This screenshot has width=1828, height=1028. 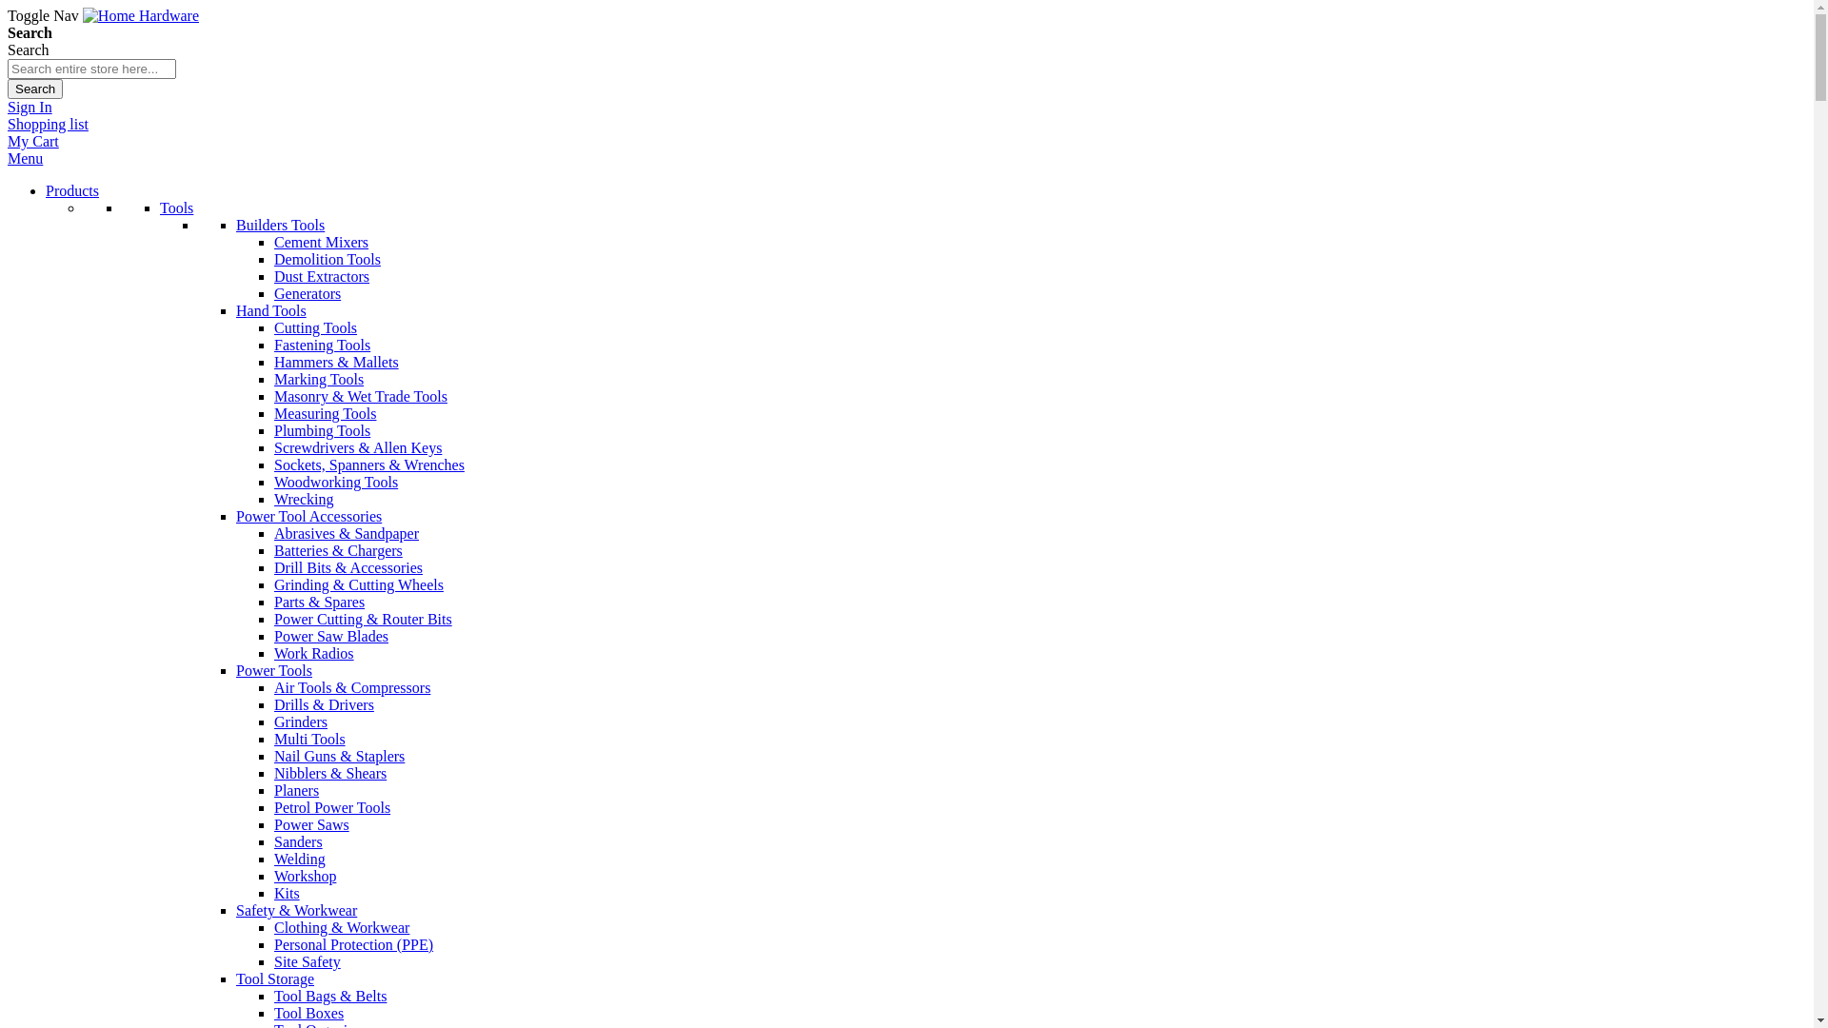 I want to click on Builders Tools, so click(x=280, y=225).